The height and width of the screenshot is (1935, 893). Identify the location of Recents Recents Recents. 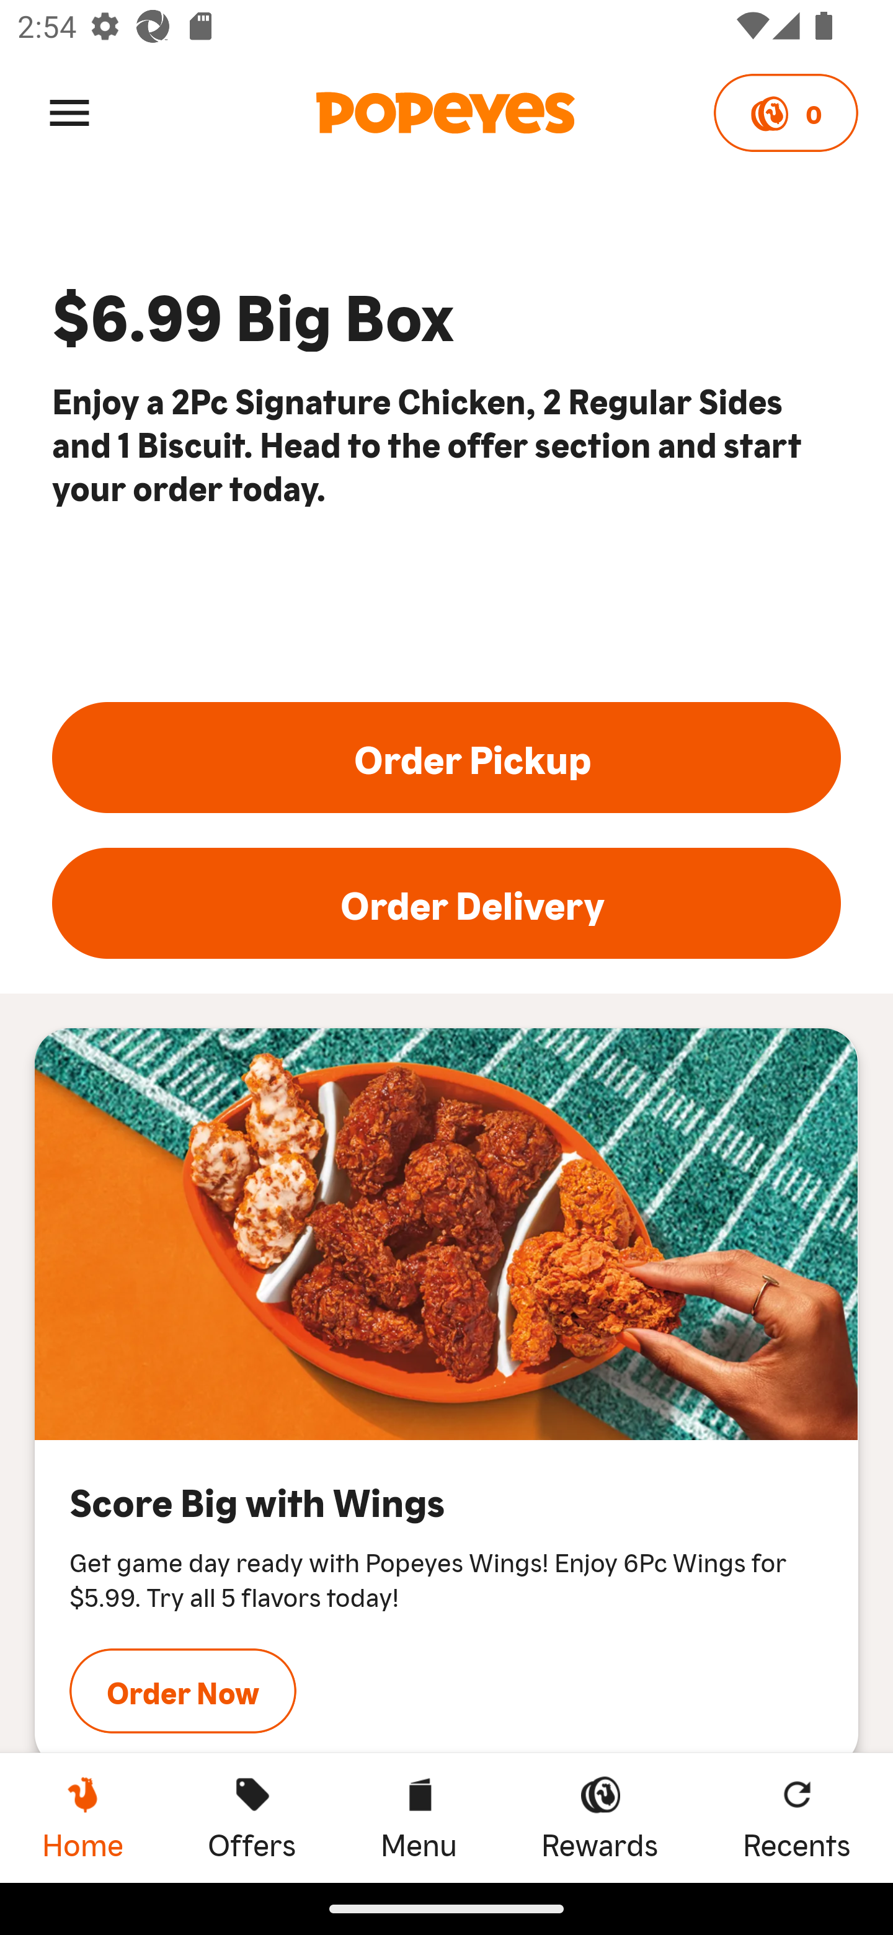
(797, 1817).